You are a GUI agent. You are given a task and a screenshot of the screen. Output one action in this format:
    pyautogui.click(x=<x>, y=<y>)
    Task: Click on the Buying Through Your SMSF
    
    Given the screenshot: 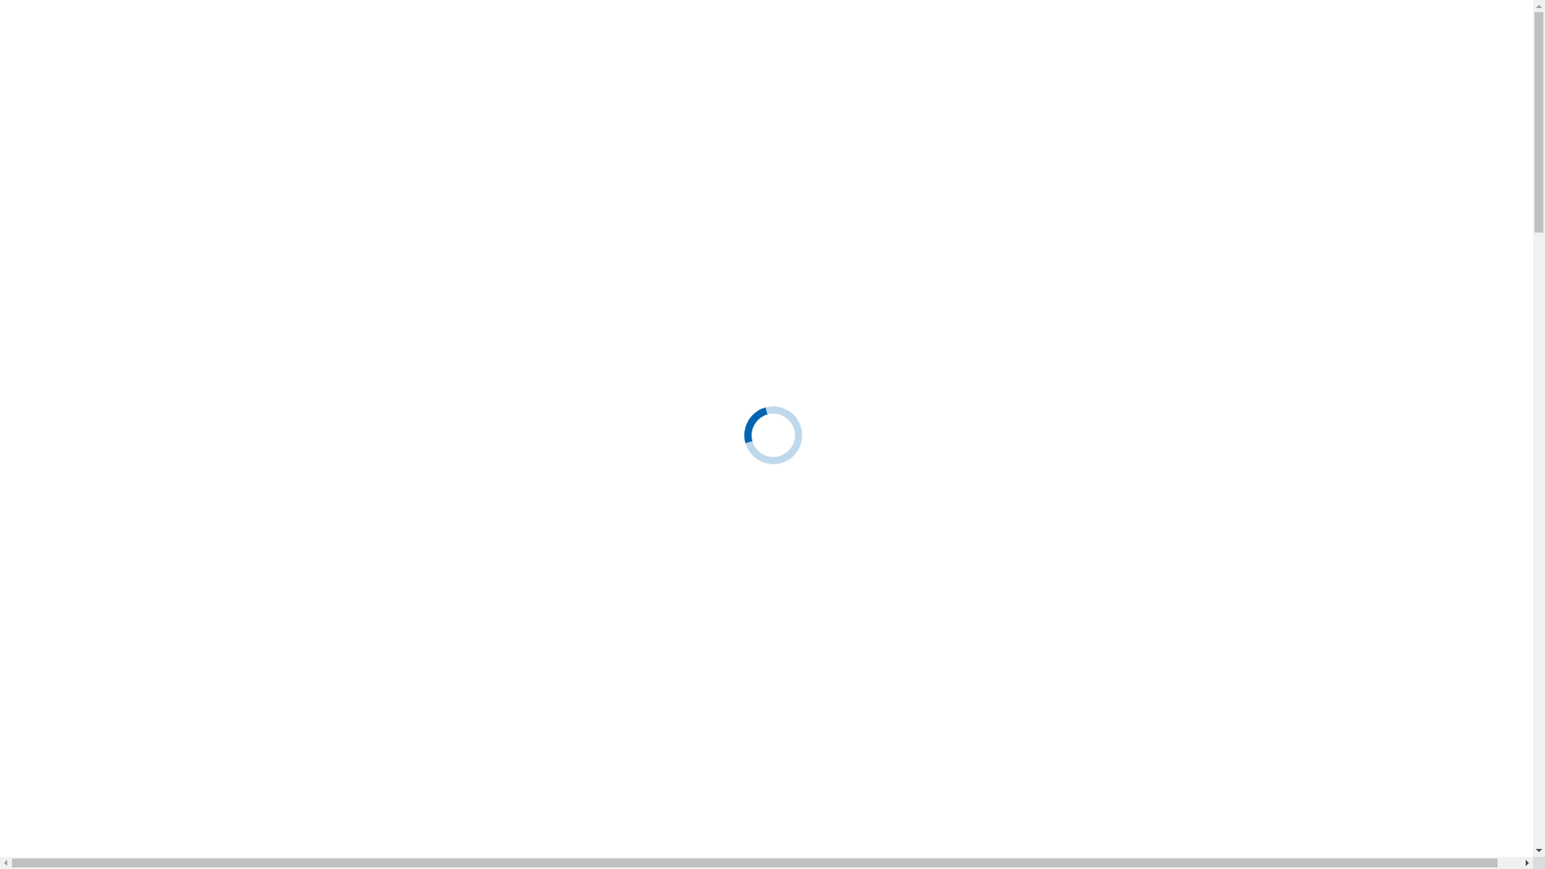 What is the action you would take?
    pyautogui.click(x=242, y=200)
    